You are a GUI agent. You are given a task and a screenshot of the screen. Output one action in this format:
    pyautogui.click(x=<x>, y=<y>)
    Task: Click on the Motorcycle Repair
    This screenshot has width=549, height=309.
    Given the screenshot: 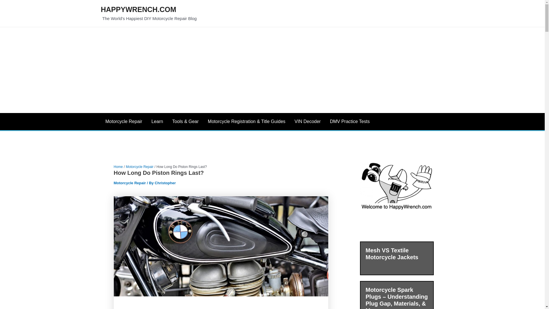 What is the action you would take?
    pyautogui.click(x=130, y=183)
    